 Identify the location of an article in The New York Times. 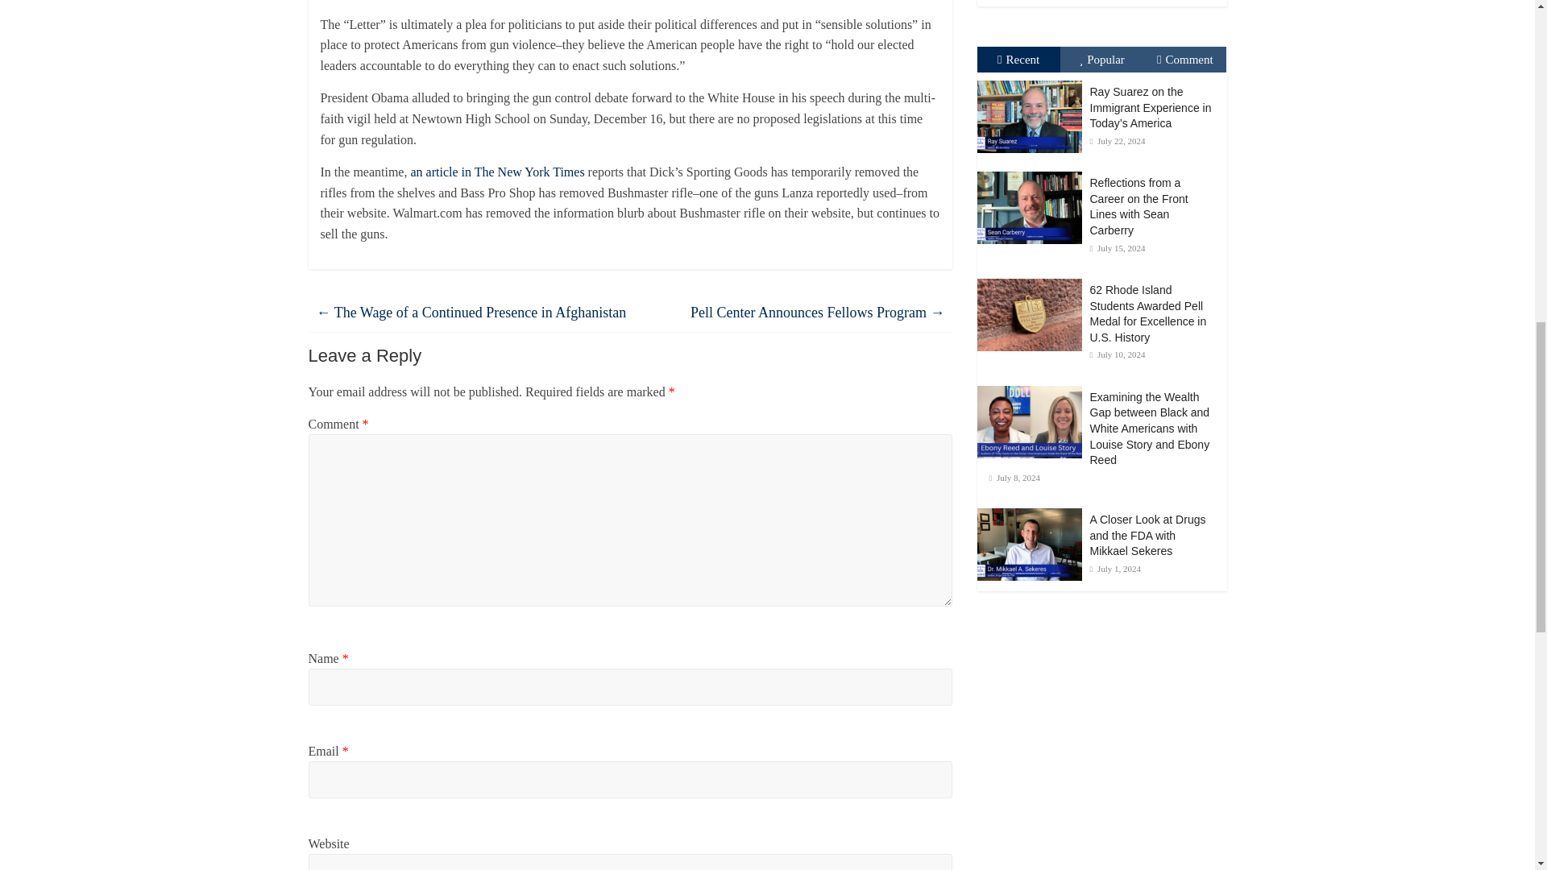
(498, 172).